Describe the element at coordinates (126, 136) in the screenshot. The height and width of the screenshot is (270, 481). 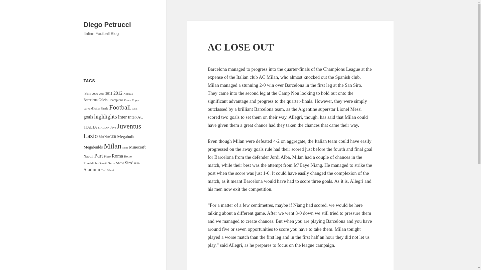
I see `Megabuild` at that location.